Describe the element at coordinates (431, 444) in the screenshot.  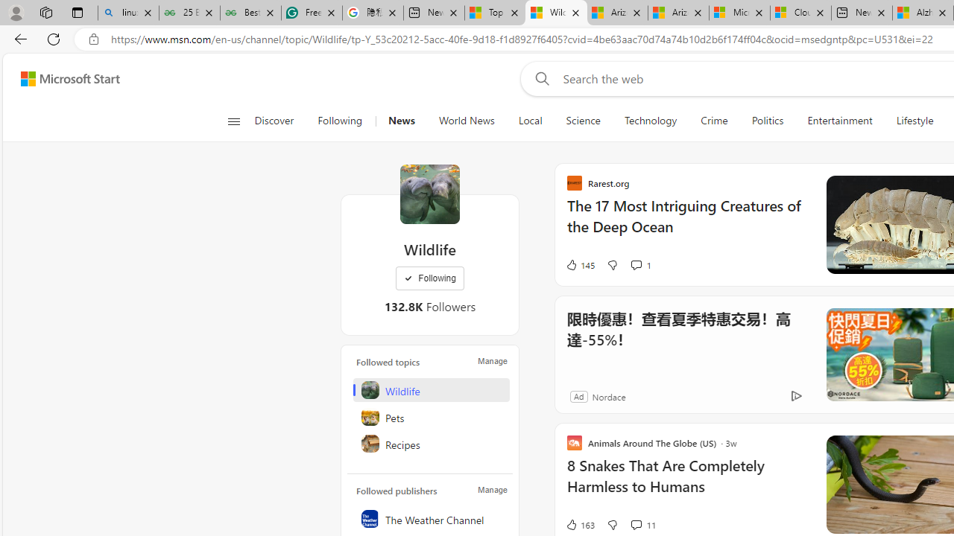
I see `Recipes` at that location.